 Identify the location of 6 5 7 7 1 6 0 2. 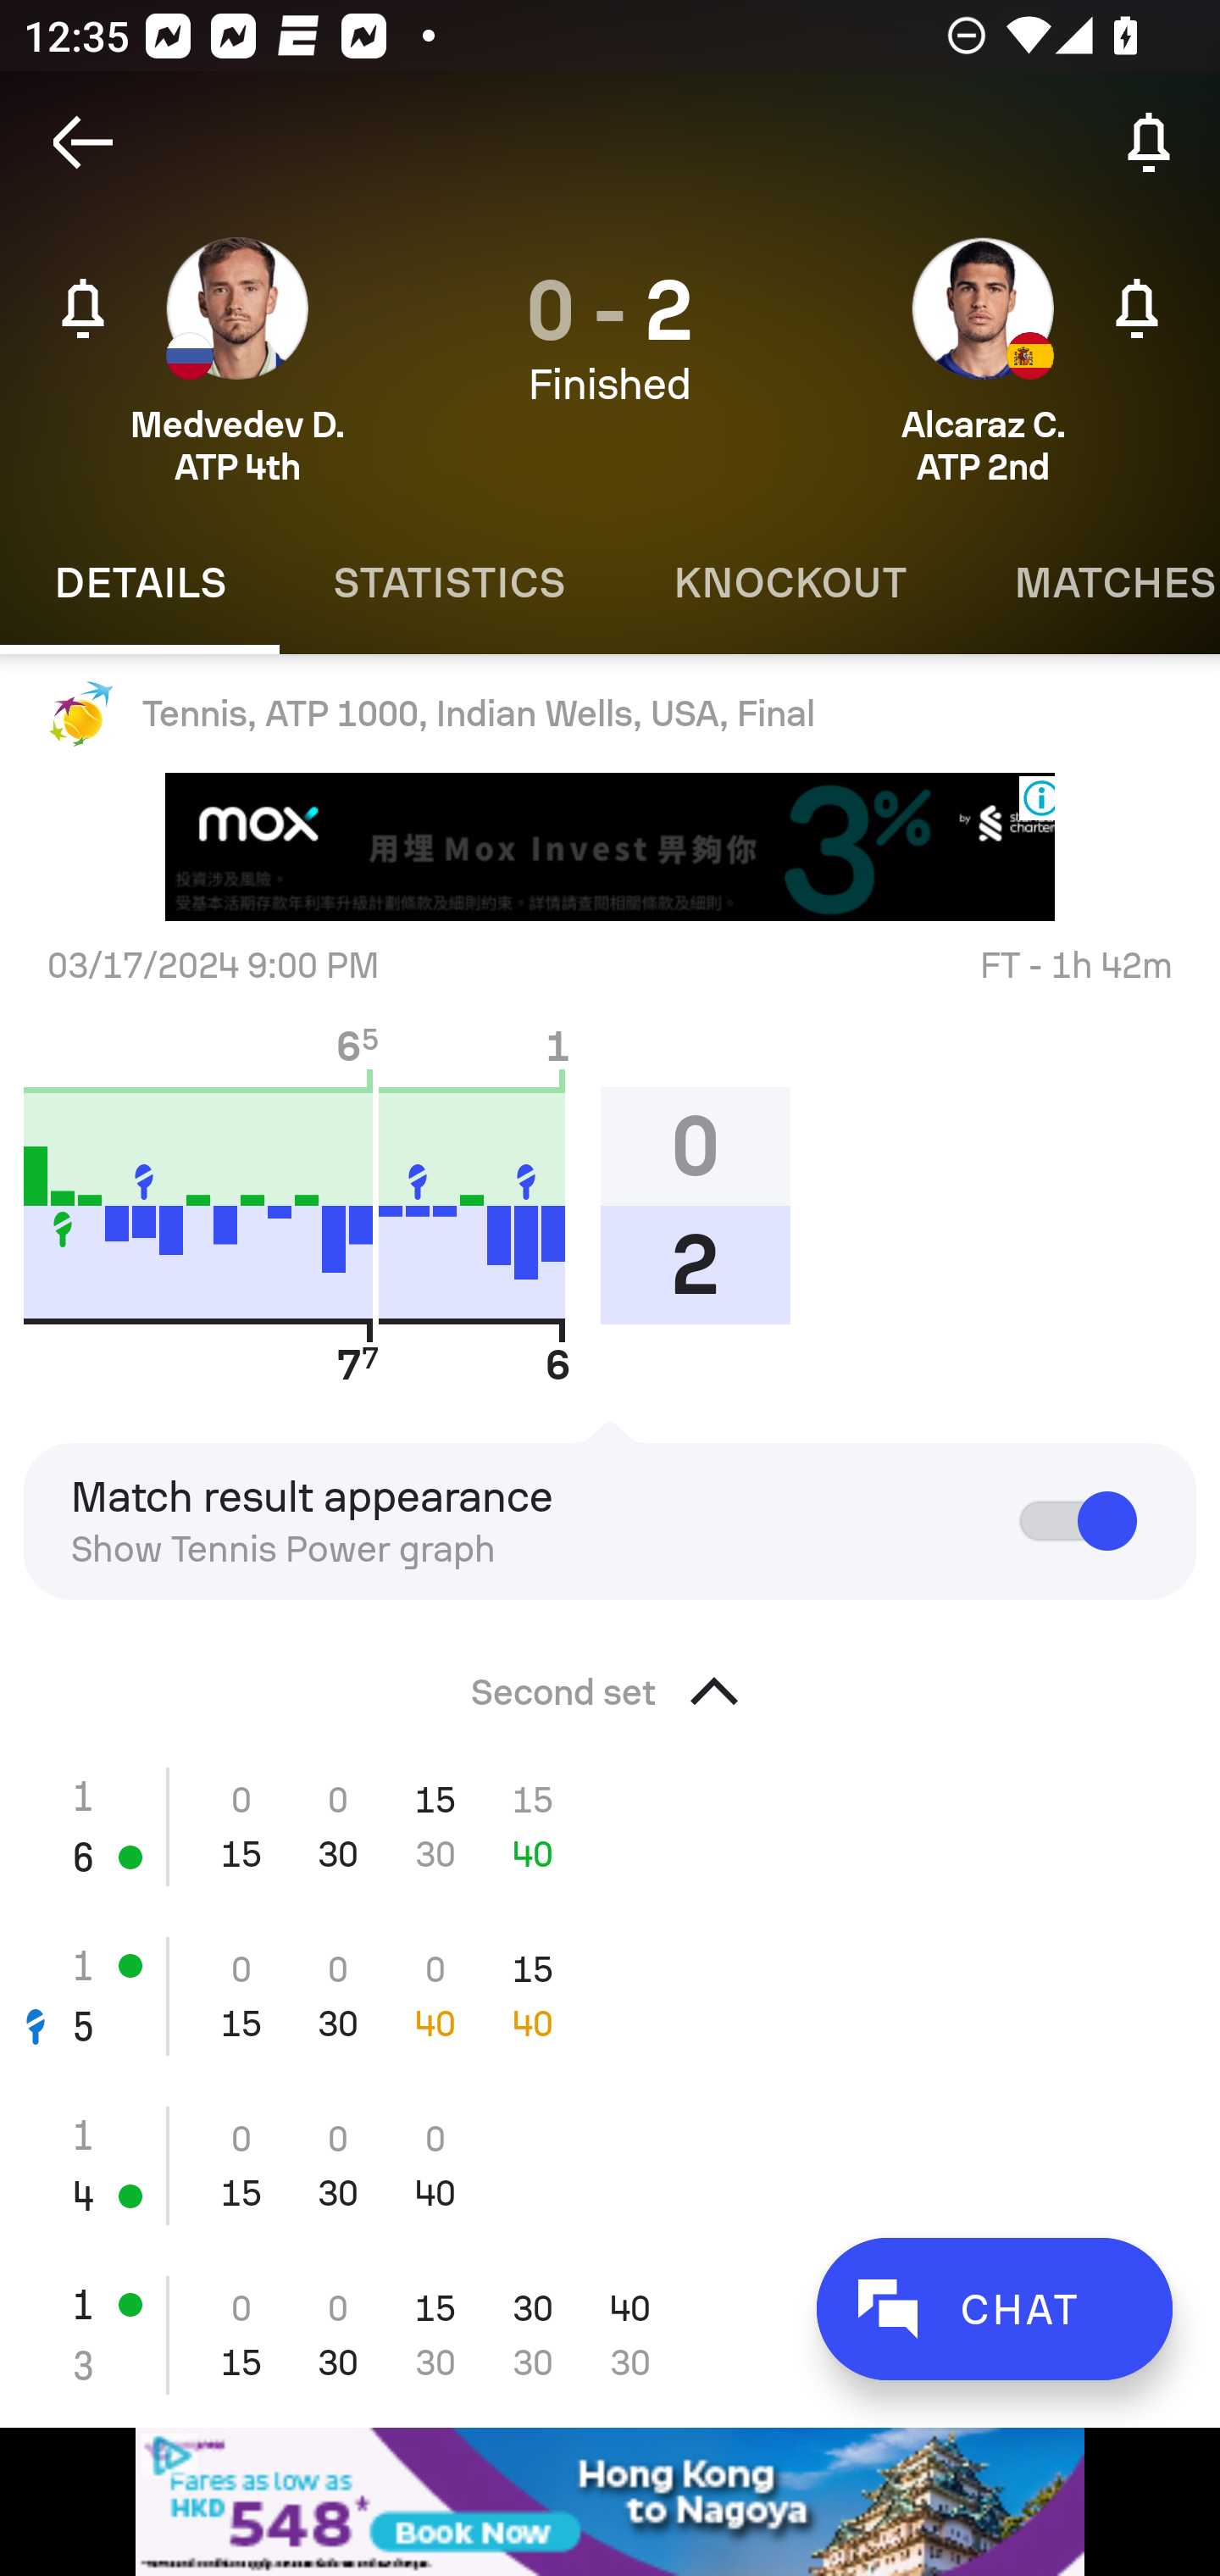
(419, 1205).